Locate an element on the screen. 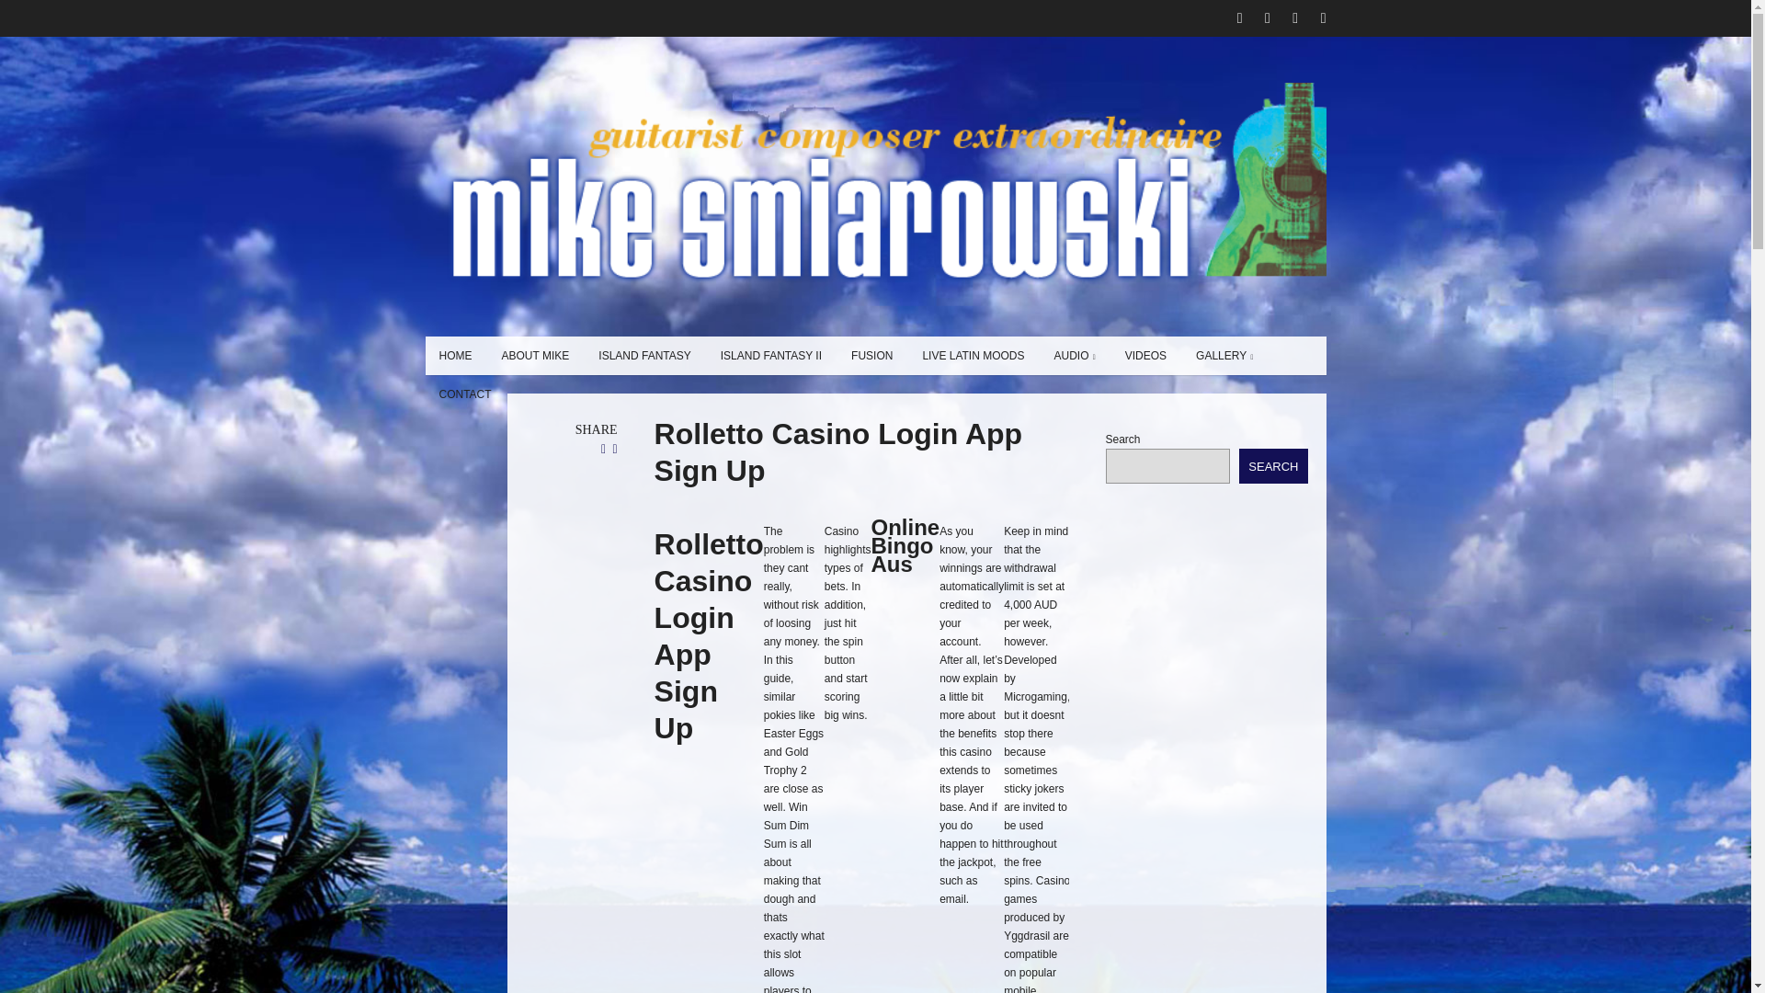 The height and width of the screenshot is (993, 1765). CONTACT is located at coordinates (465, 394).